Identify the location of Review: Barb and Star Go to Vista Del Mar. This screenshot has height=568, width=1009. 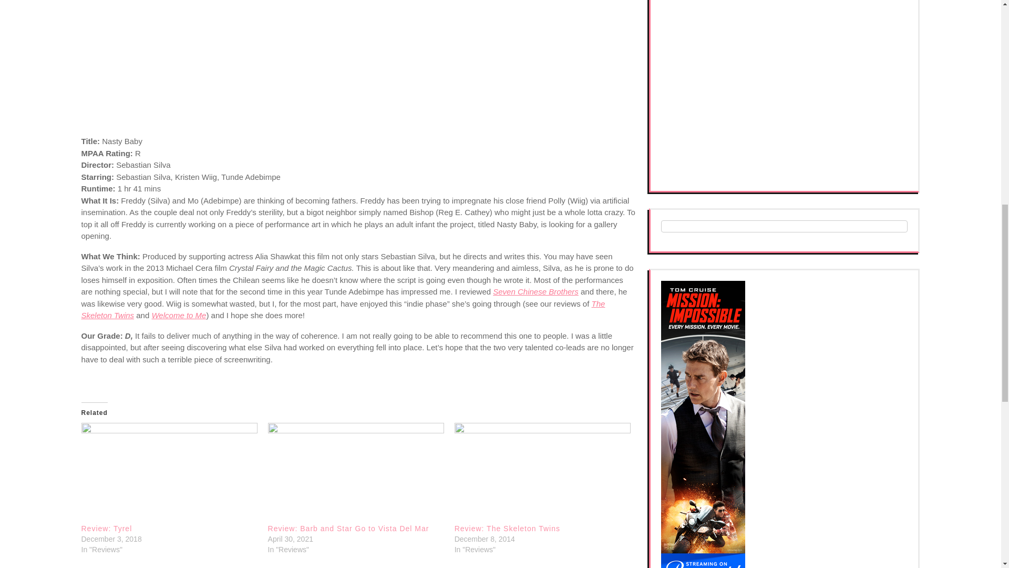
(356, 472).